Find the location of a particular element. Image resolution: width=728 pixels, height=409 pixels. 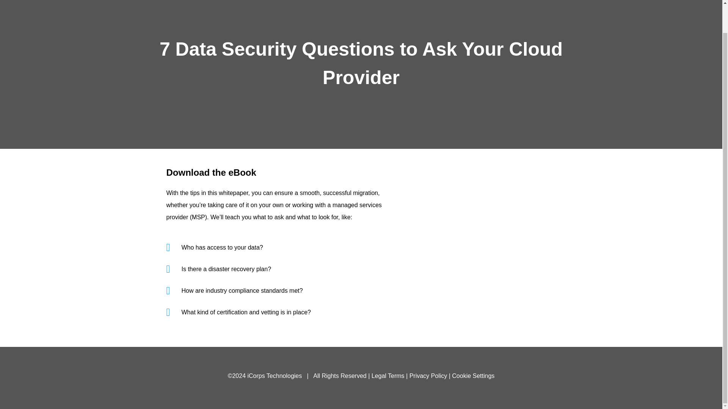

Cookie Settings is located at coordinates (473, 376).